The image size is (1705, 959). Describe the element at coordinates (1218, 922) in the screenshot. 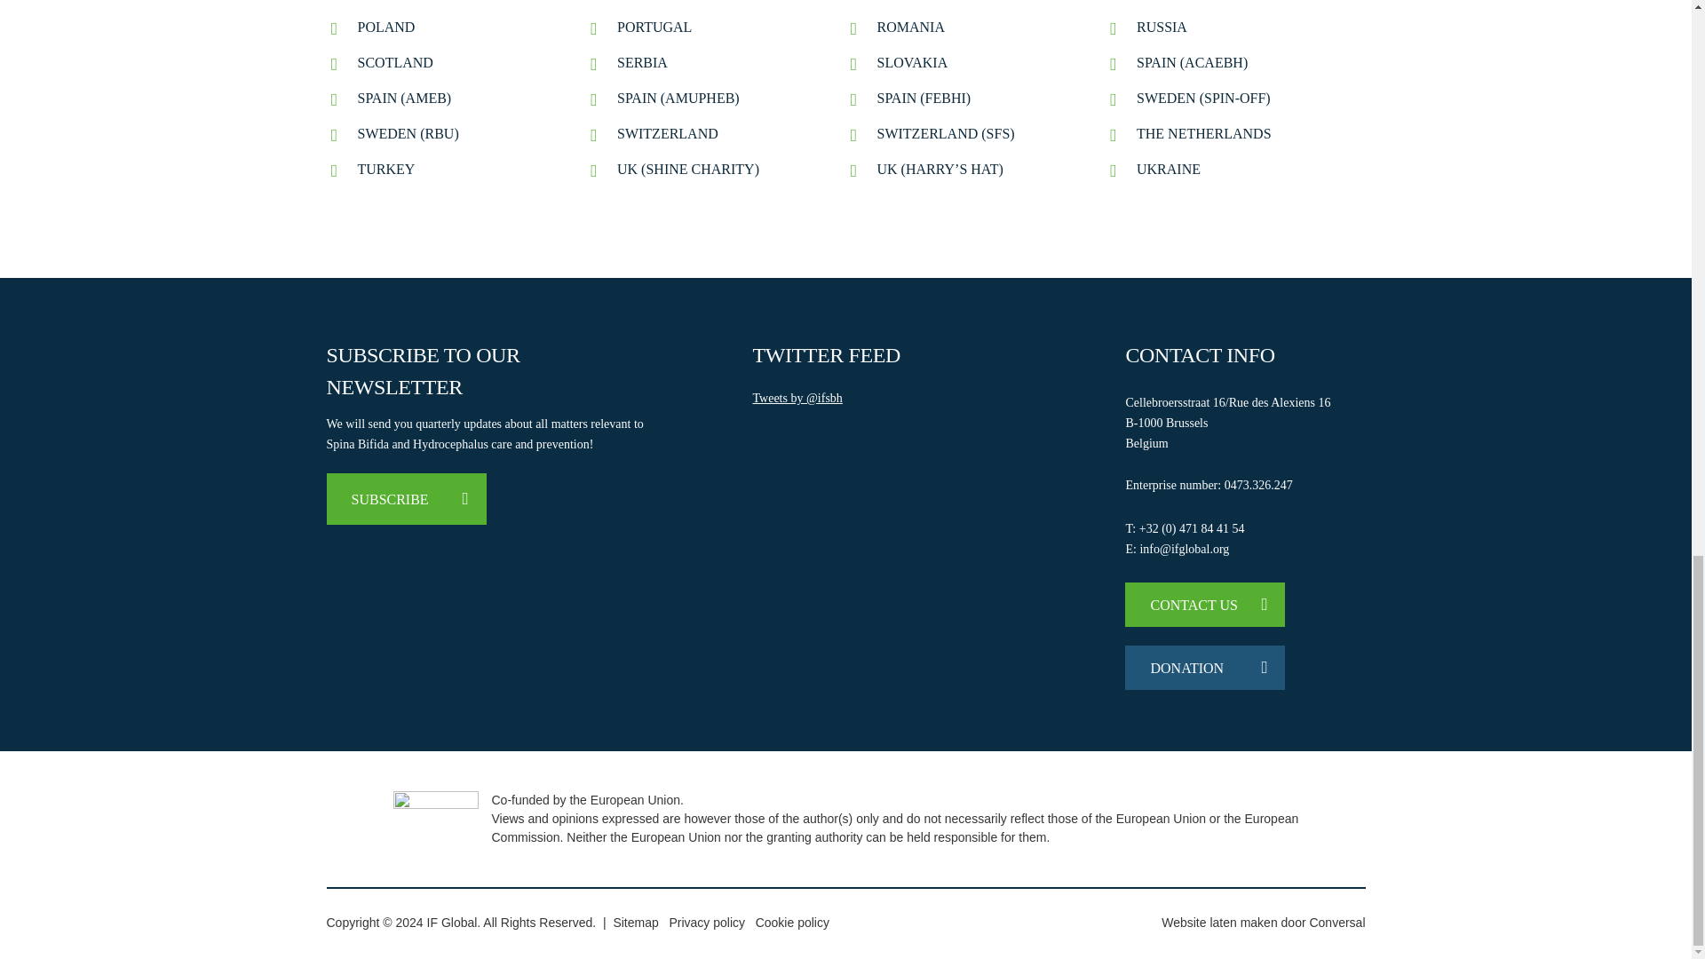

I see `Website laten maken` at that location.